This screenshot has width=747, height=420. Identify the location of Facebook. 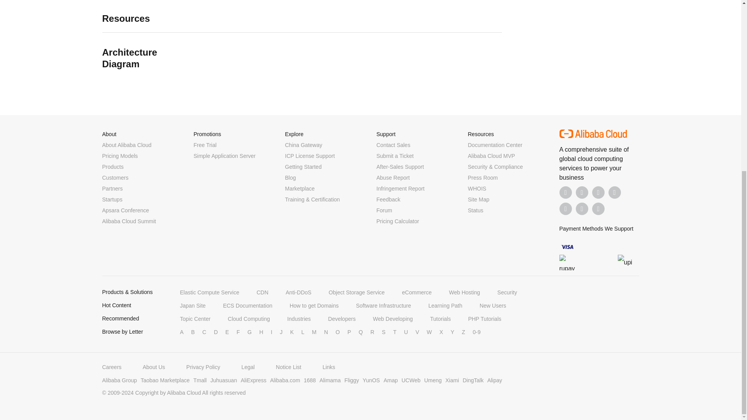
(566, 192).